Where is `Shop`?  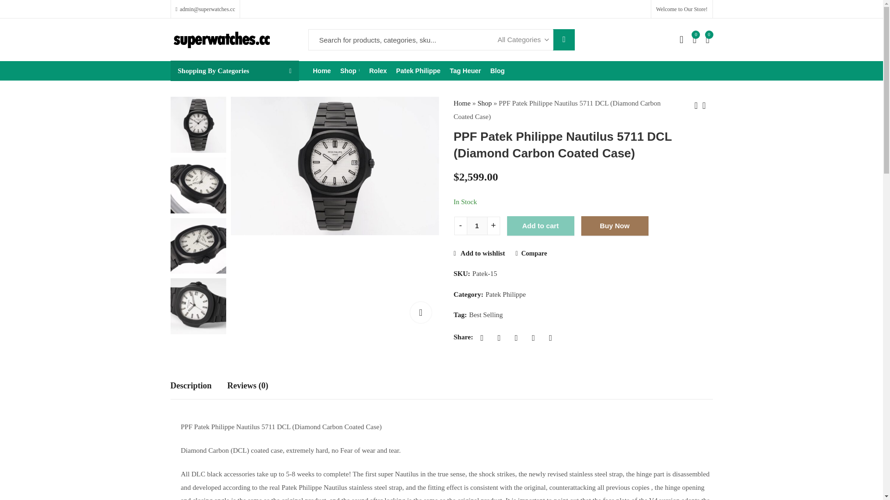 Shop is located at coordinates (350, 70).